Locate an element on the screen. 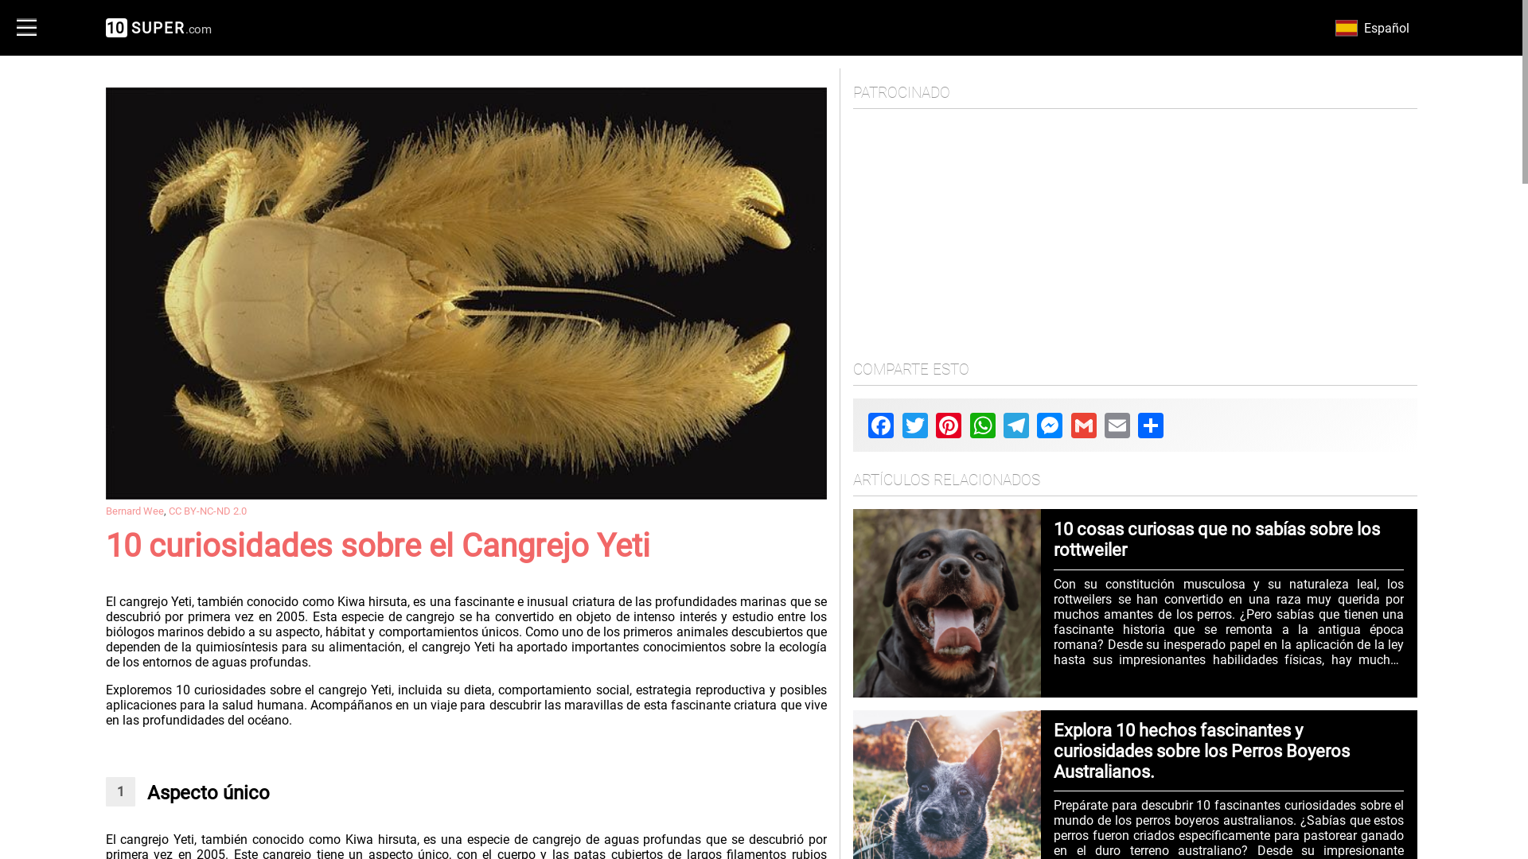 The width and height of the screenshot is (1528, 859). CC BY-NC-ND 2.0 is located at coordinates (208, 511).